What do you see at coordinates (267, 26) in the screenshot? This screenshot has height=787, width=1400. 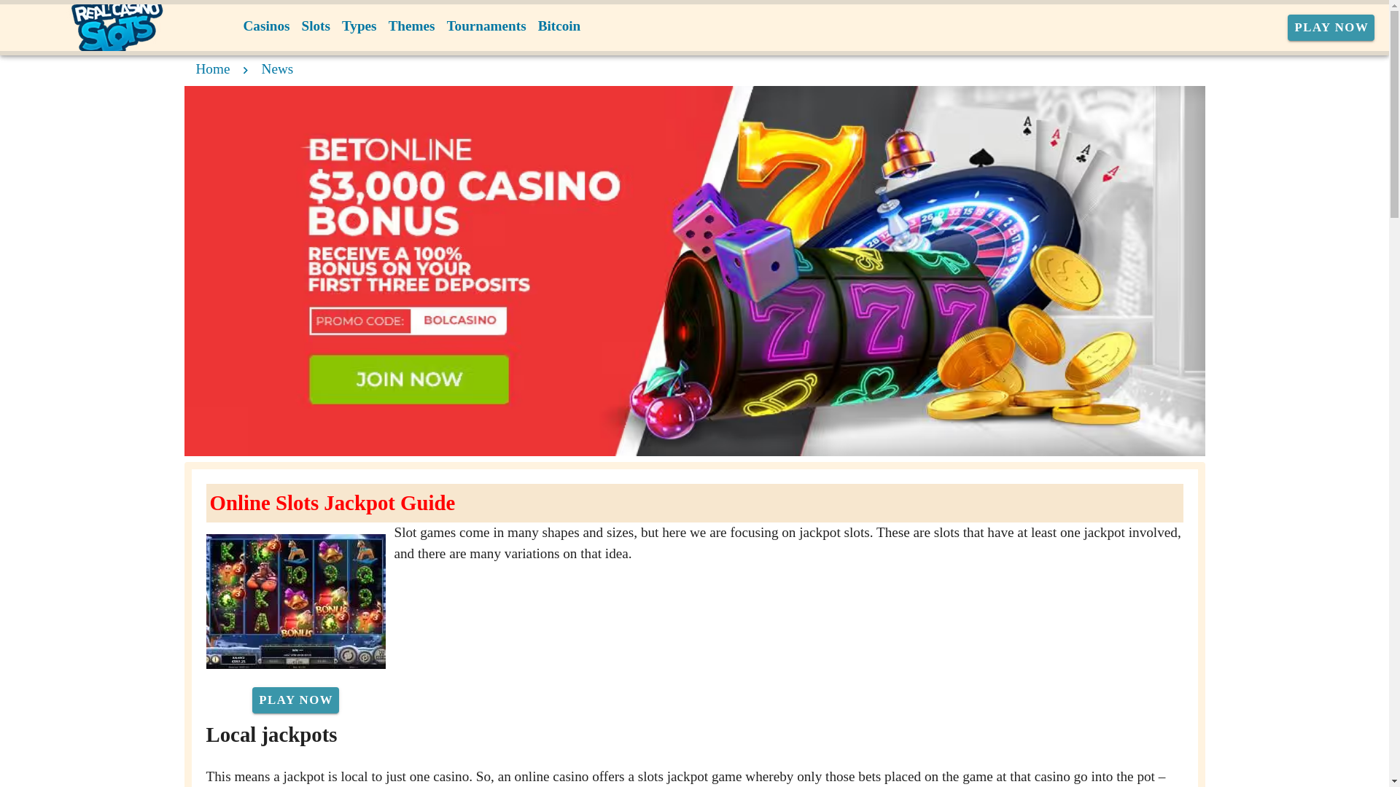 I see `Casinos` at bounding box center [267, 26].